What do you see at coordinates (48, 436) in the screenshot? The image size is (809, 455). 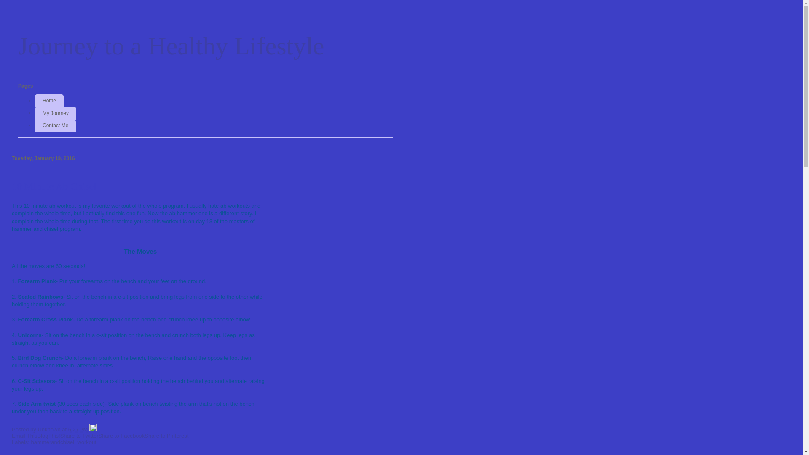 I see `BlogThis!` at bounding box center [48, 436].